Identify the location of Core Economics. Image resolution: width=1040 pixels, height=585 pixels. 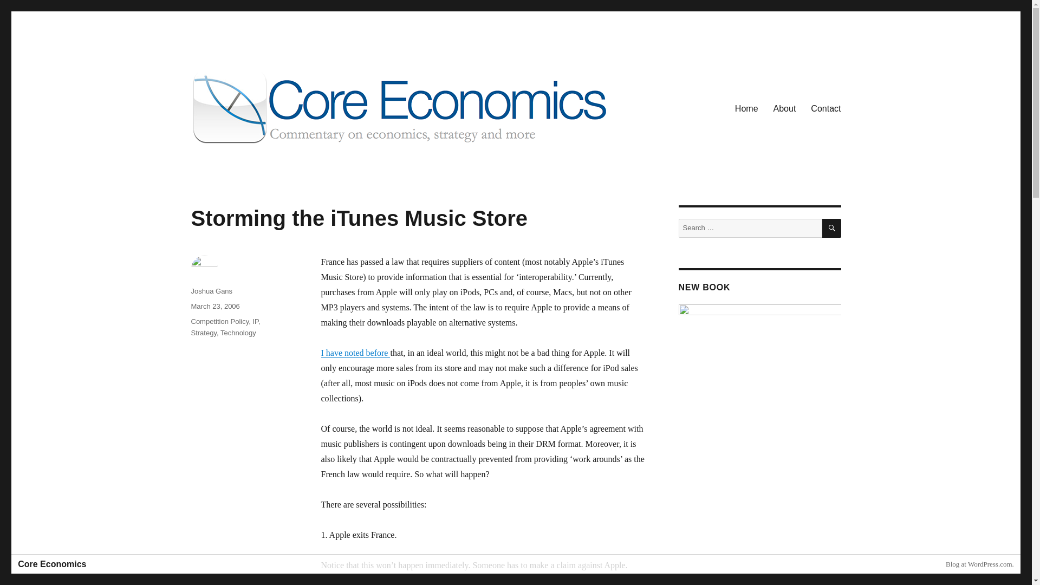
(250, 161).